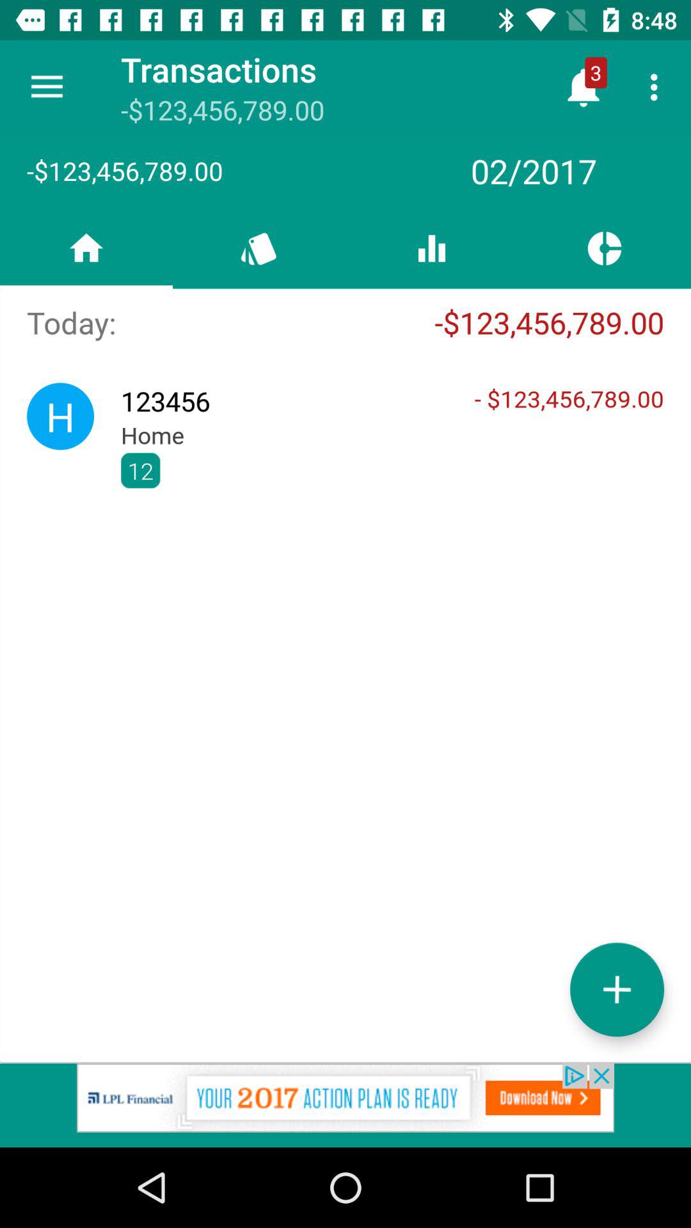  What do you see at coordinates (617, 989) in the screenshot?
I see `select the icon at the bottom right corner` at bounding box center [617, 989].